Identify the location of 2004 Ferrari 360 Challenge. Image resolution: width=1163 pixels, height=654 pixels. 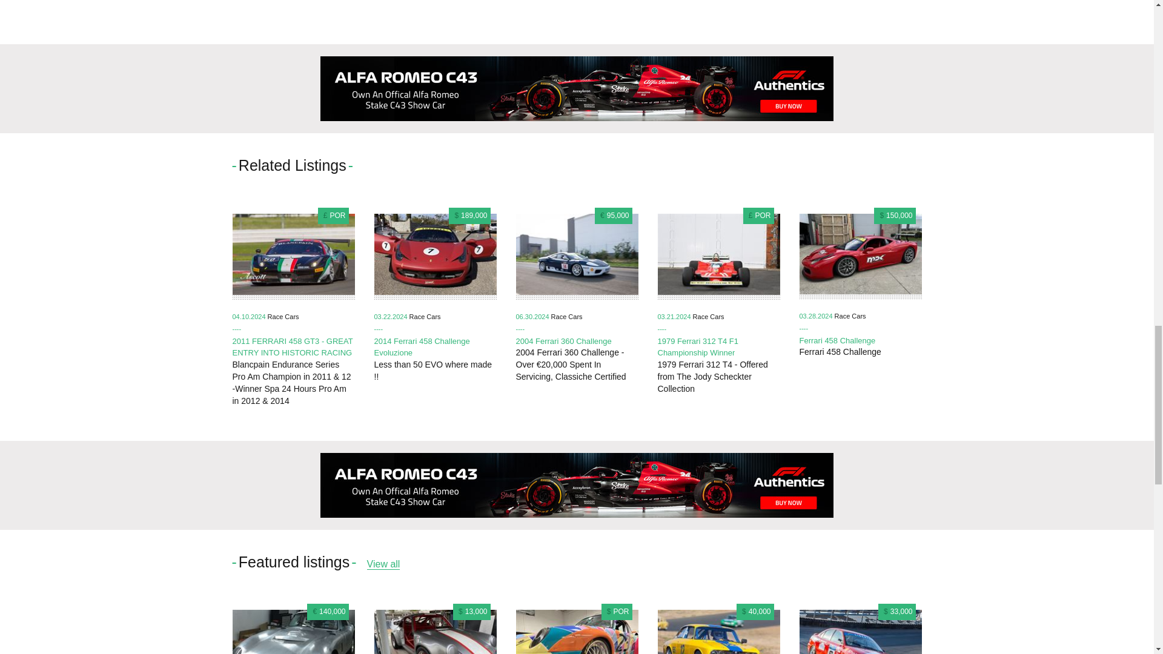
(563, 342).